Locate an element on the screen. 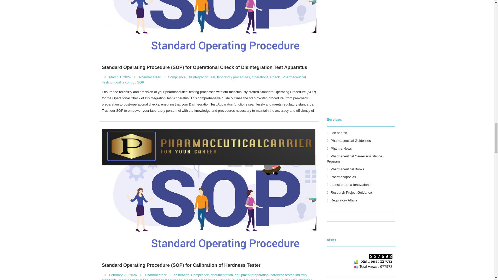 Image resolution: width=498 pixels, height=280 pixels. View all posts by Pharmacareer is located at coordinates (156, 275).